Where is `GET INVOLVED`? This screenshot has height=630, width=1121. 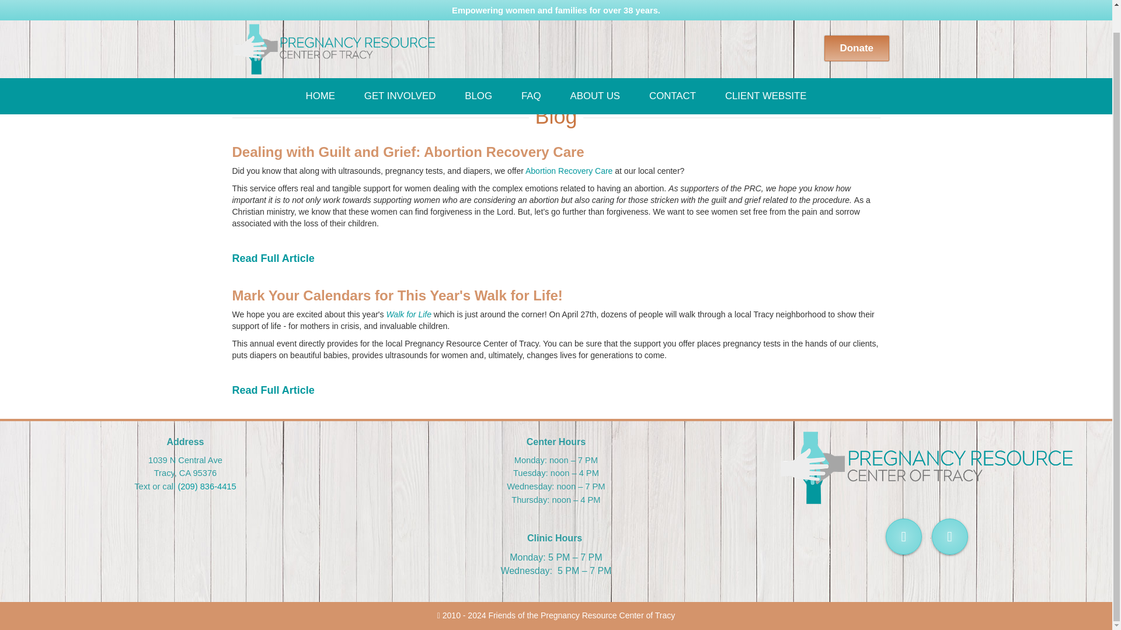 GET INVOLVED is located at coordinates (399, 70).